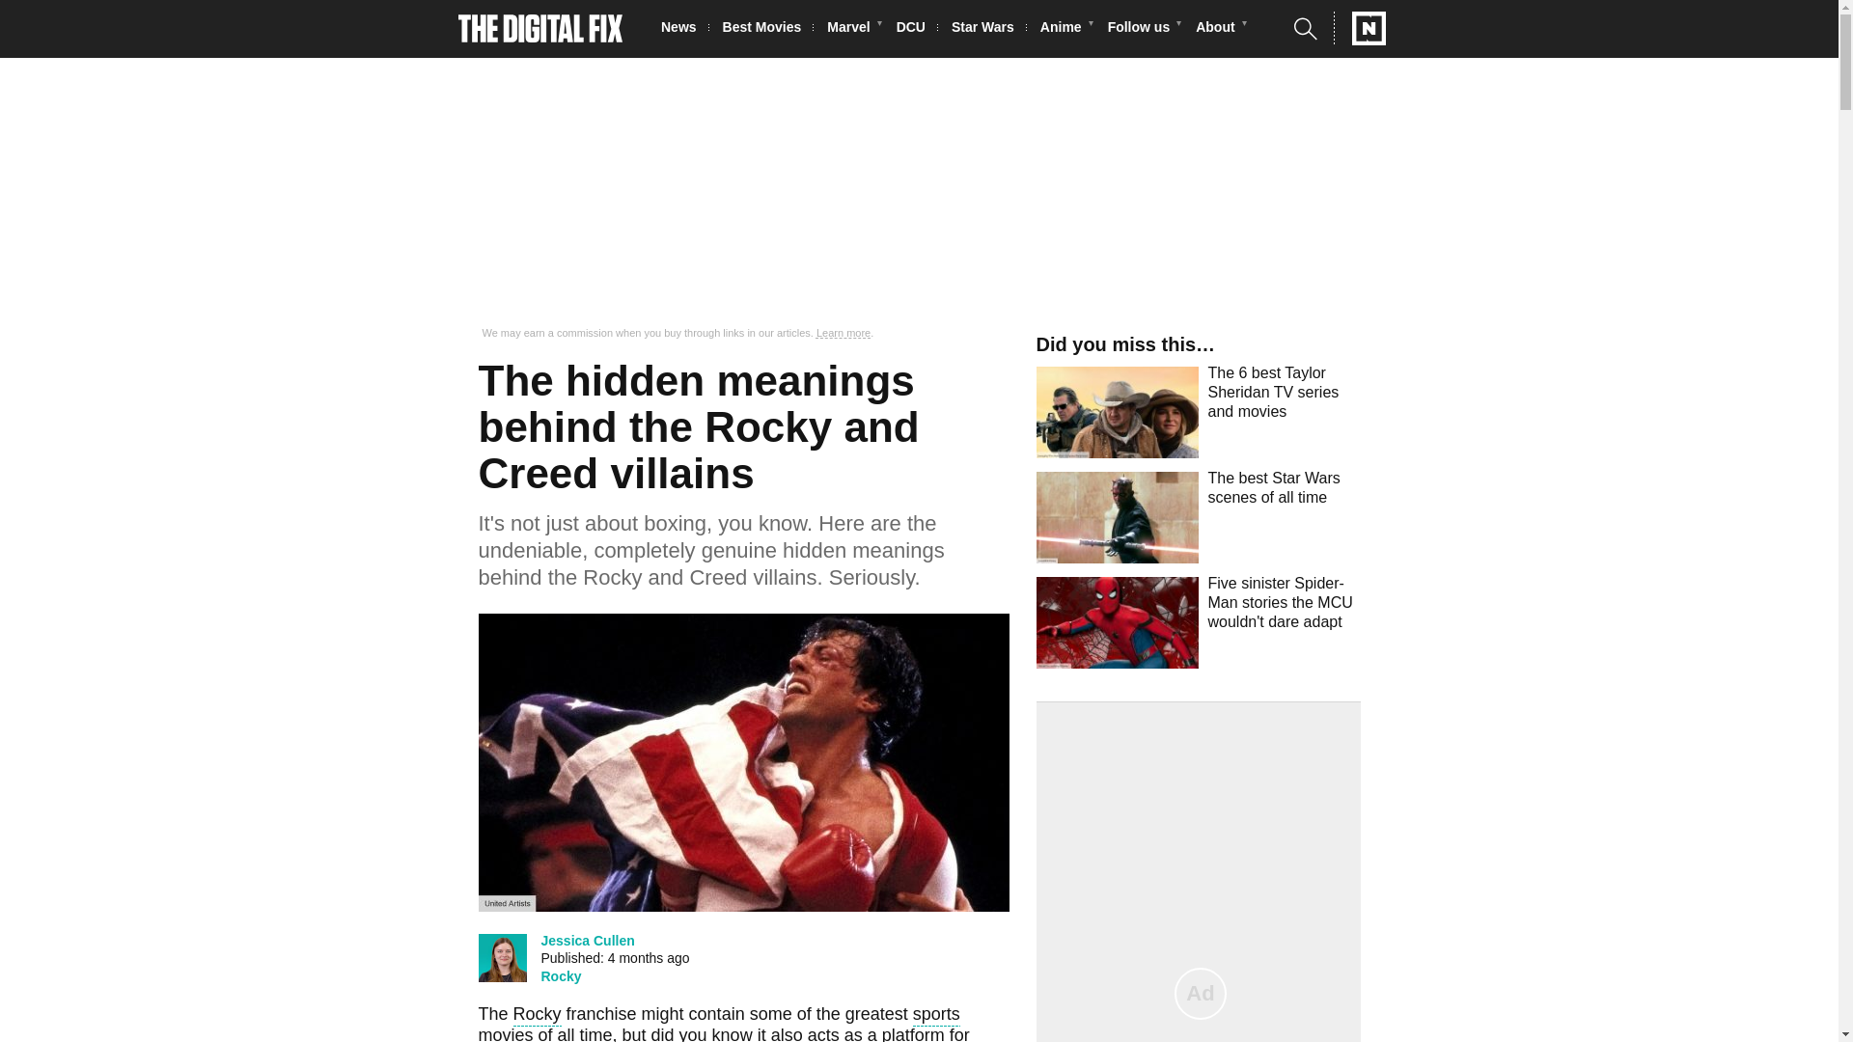  I want to click on Network N Media, so click(1360, 28).